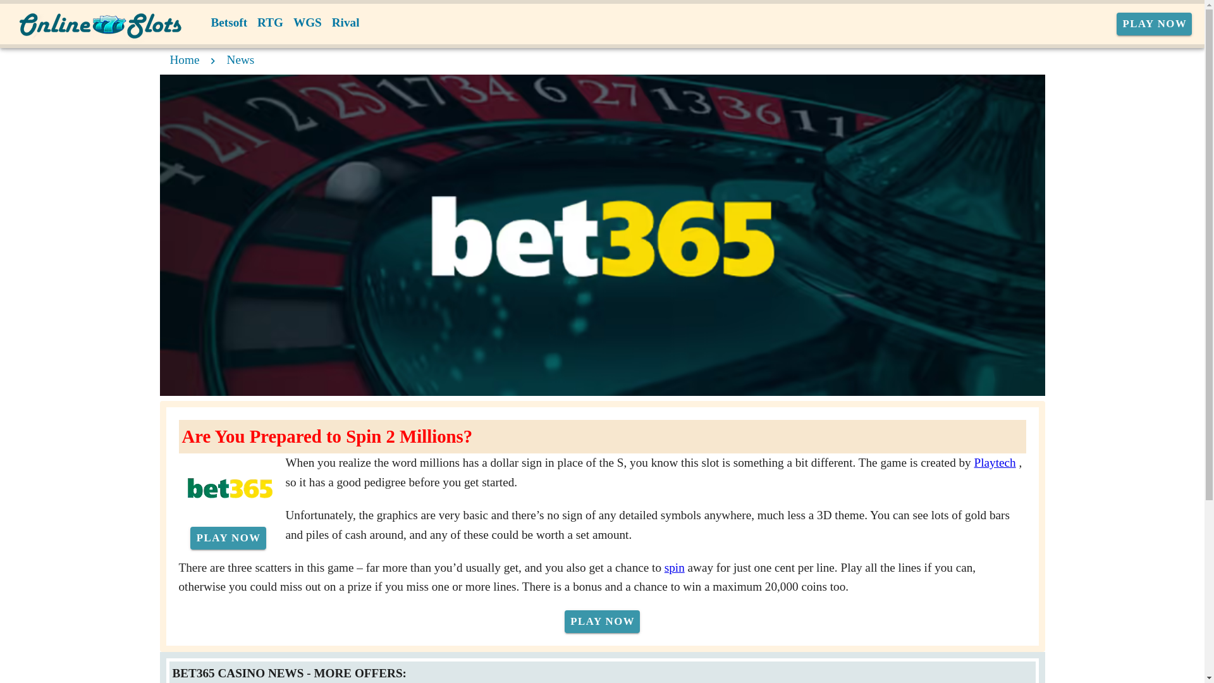 This screenshot has height=683, width=1214. I want to click on Betsoft, so click(229, 23).